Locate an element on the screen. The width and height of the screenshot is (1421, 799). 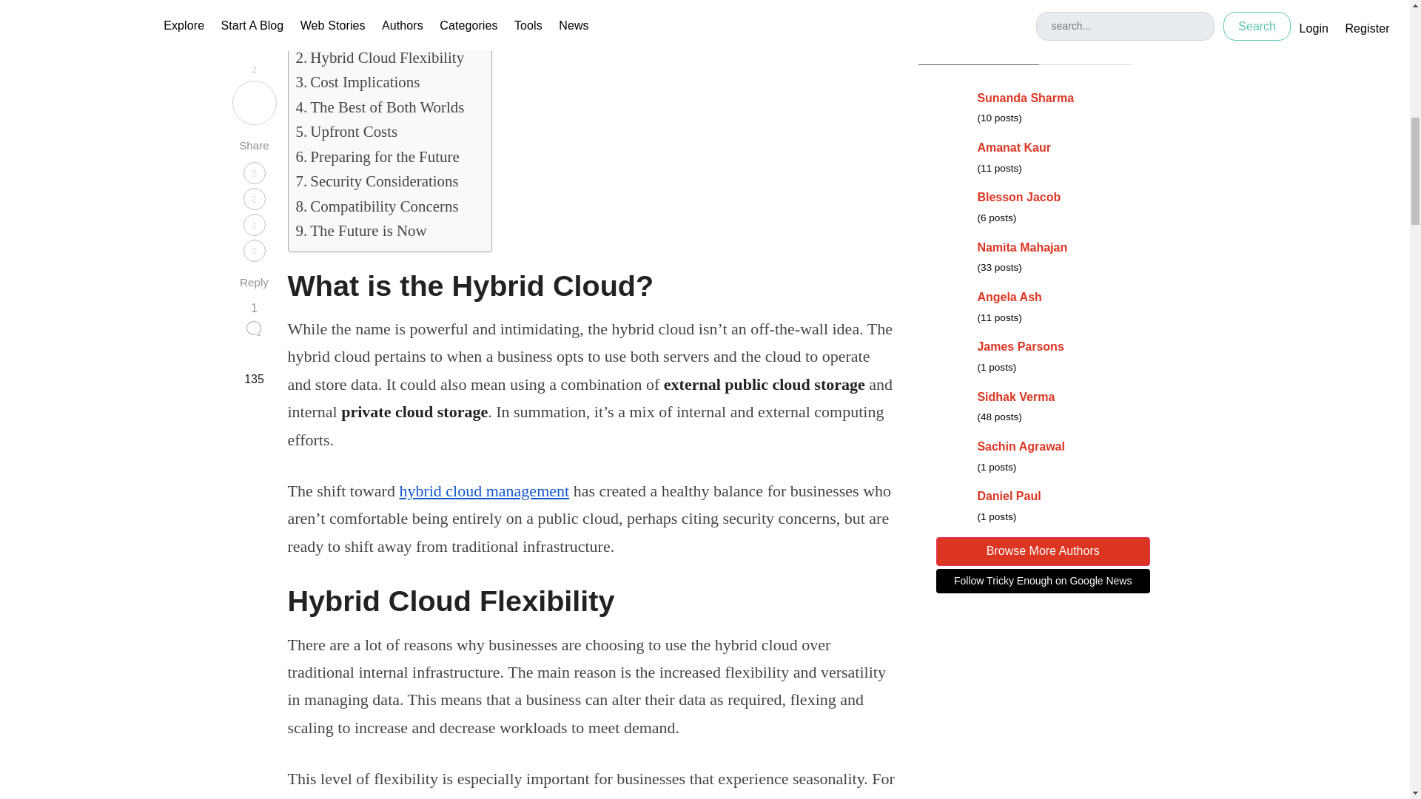
Preparing for the Future is located at coordinates (377, 157).